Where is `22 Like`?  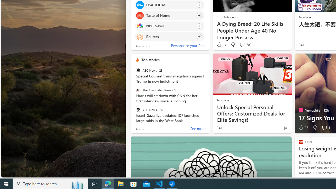
22 Like is located at coordinates (303, 128).